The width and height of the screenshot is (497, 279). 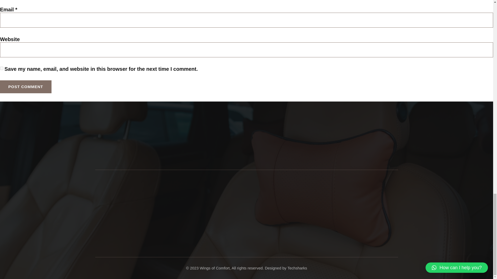 I want to click on yes, so click(x=2, y=68).